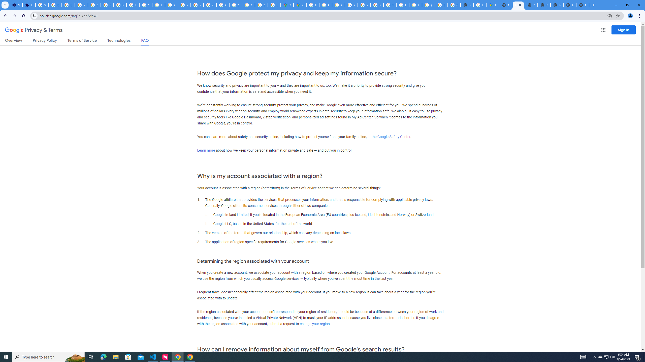 This screenshot has width=645, height=362. I want to click on Policy Accountability and Transparency - Transparency Center, so click(312, 5).